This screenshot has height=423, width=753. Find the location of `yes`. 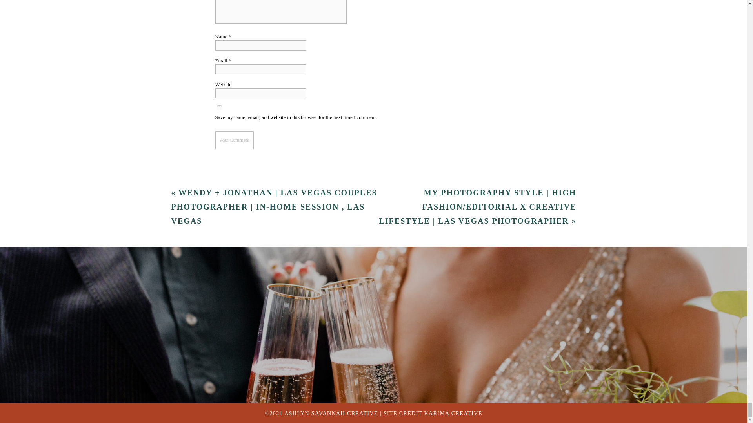

yes is located at coordinates (219, 107).